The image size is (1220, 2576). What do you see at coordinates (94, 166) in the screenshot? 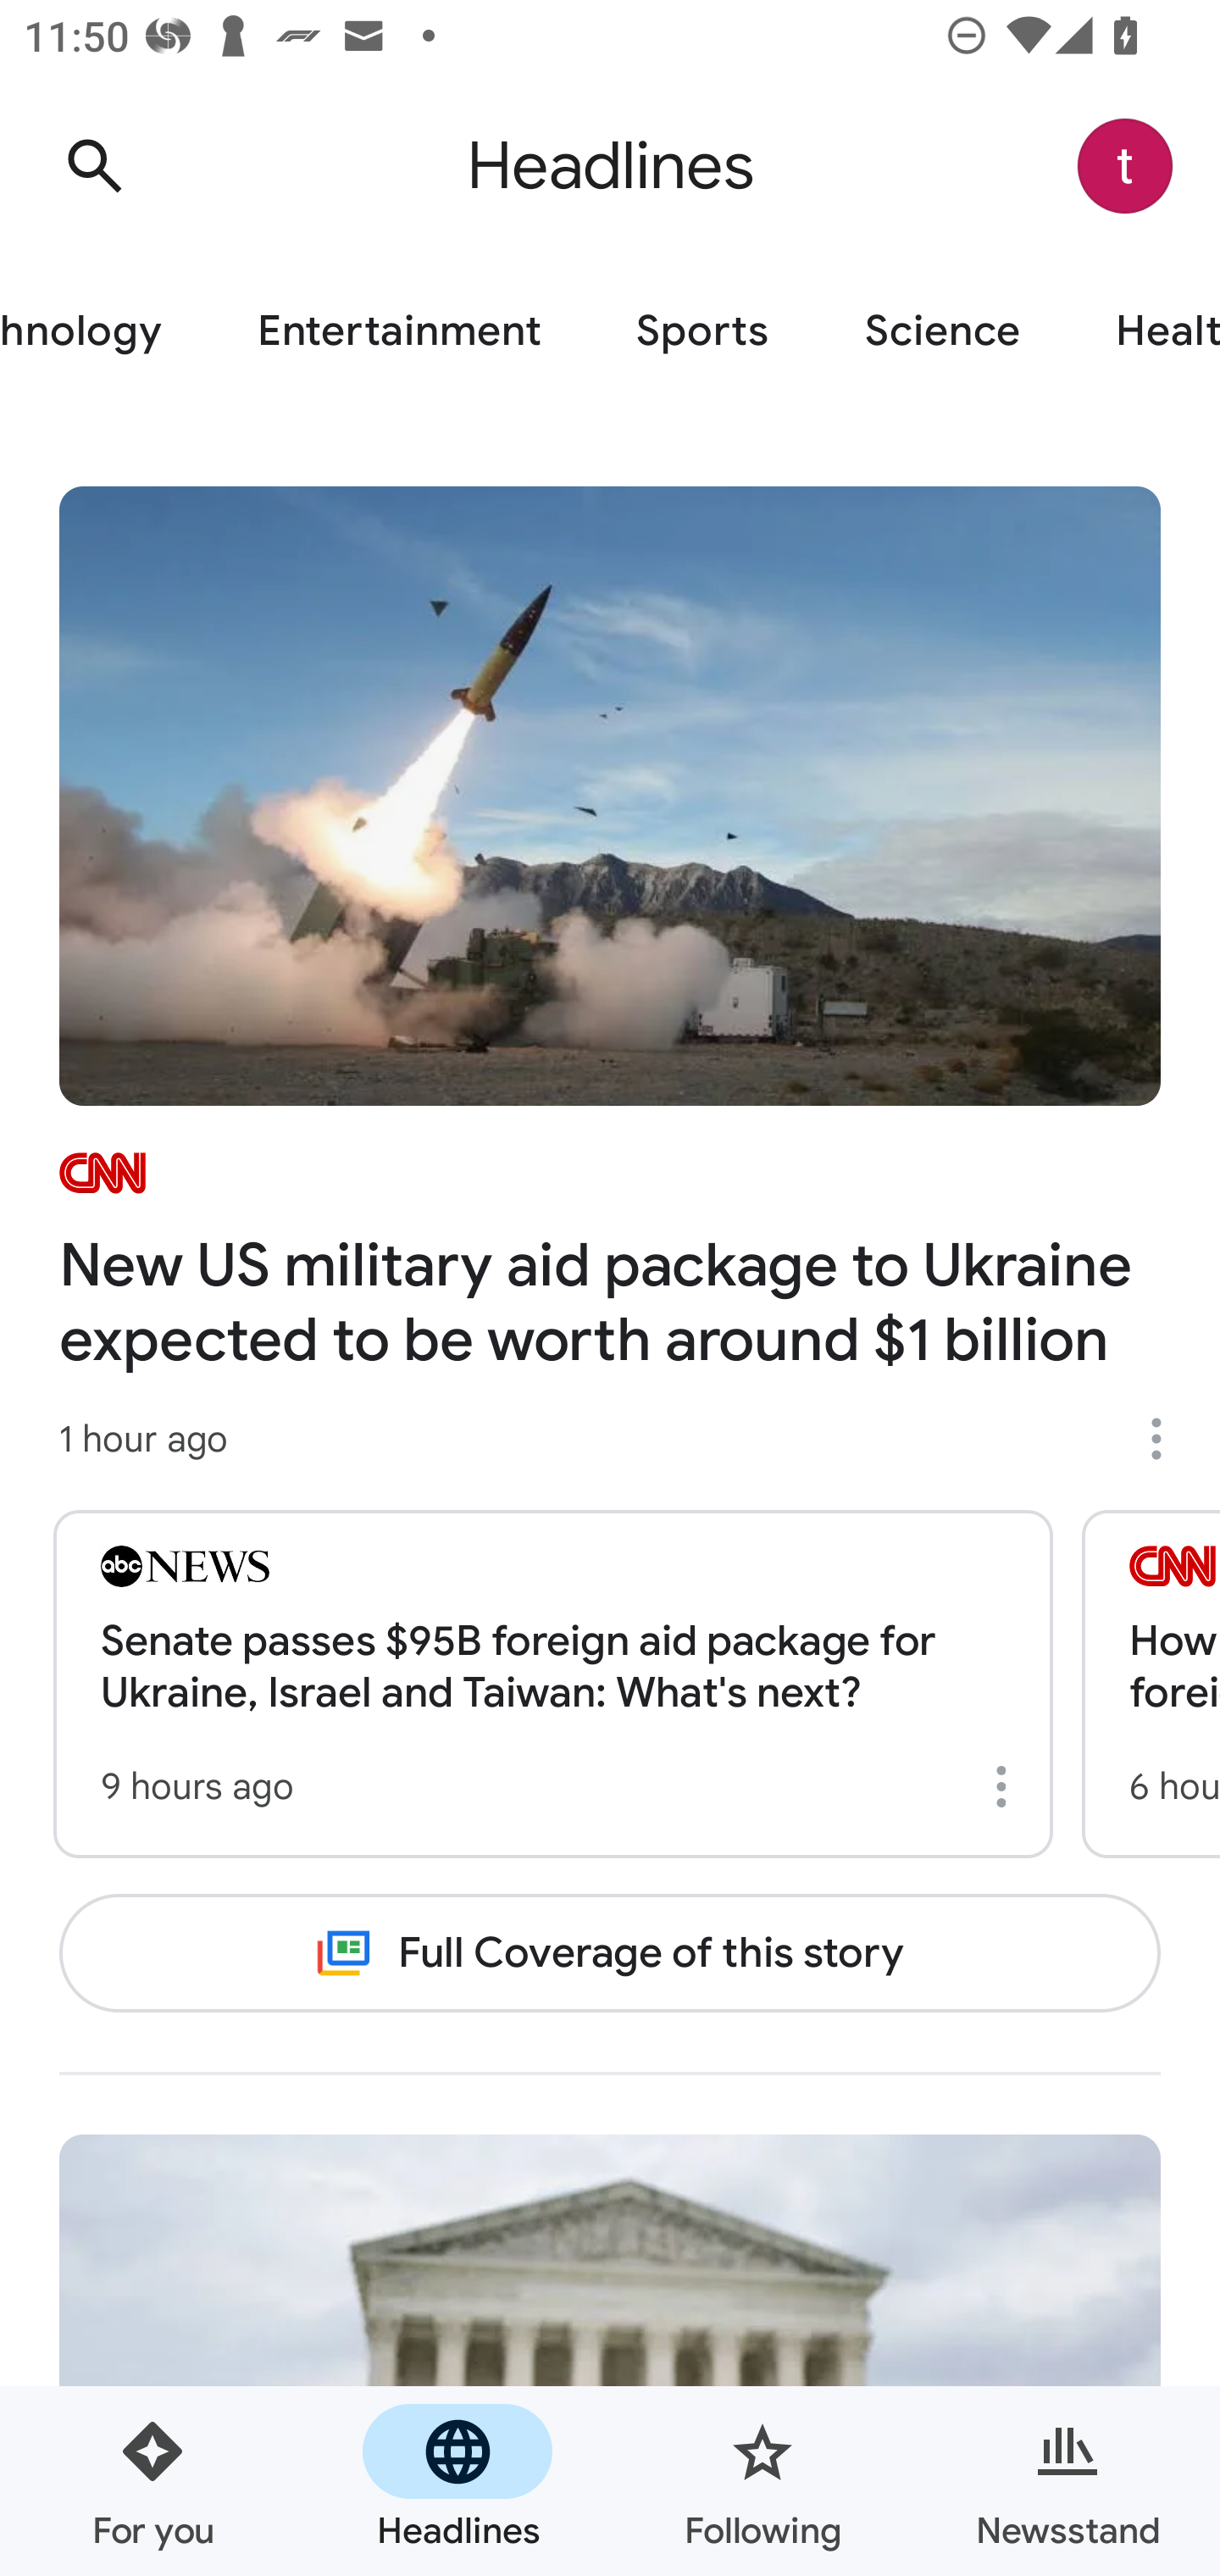
I see `Search` at bounding box center [94, 166].